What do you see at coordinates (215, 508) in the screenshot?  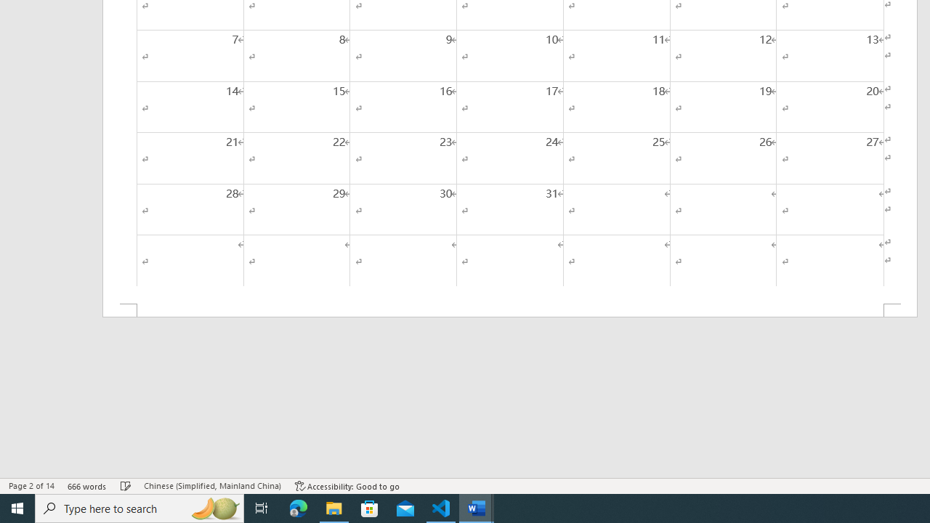 I see `Search highlights icon opens search home window` at bounding box center [215, 508].